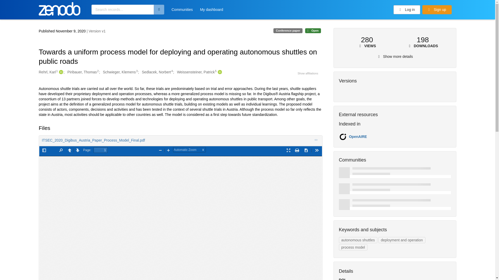  What do you see at coordinates (358, 136) in the screenshot?
I see `OpenAIRE` at bounding box center [358, 136].